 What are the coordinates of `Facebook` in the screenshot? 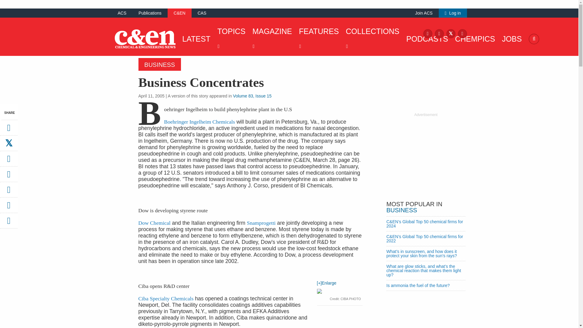 It's located at (428, 33).